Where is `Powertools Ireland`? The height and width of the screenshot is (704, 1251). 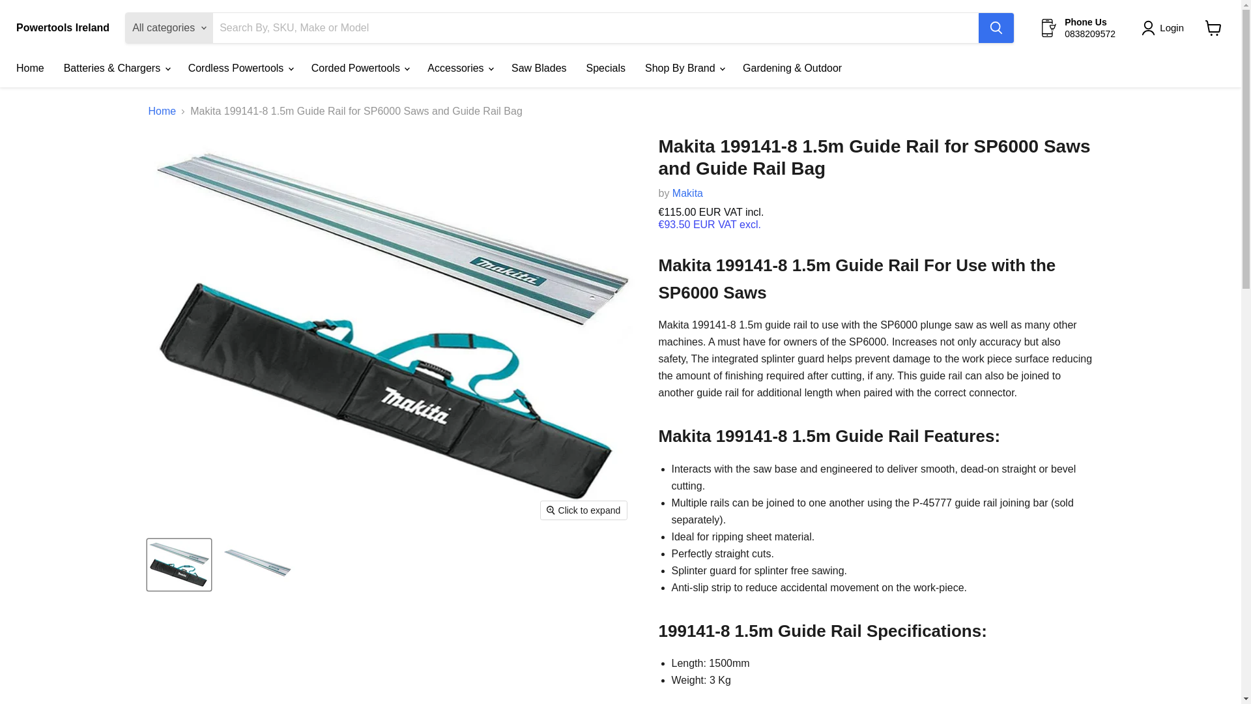 Powertools Ireland is located at coordinates (63, 27).